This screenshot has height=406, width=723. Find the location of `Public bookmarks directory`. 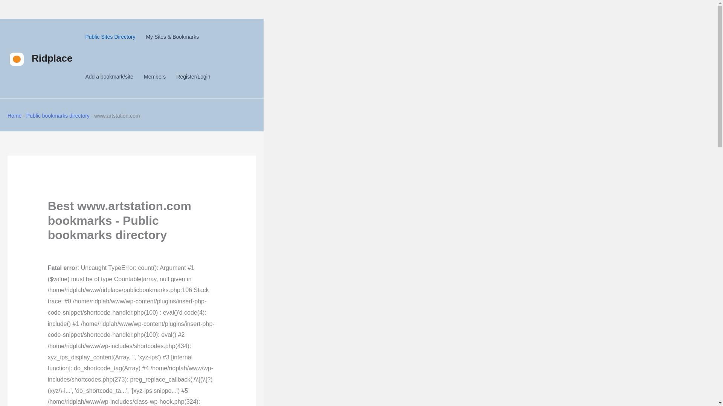

Public bookmarks directory is located at coordinates (58, 116).